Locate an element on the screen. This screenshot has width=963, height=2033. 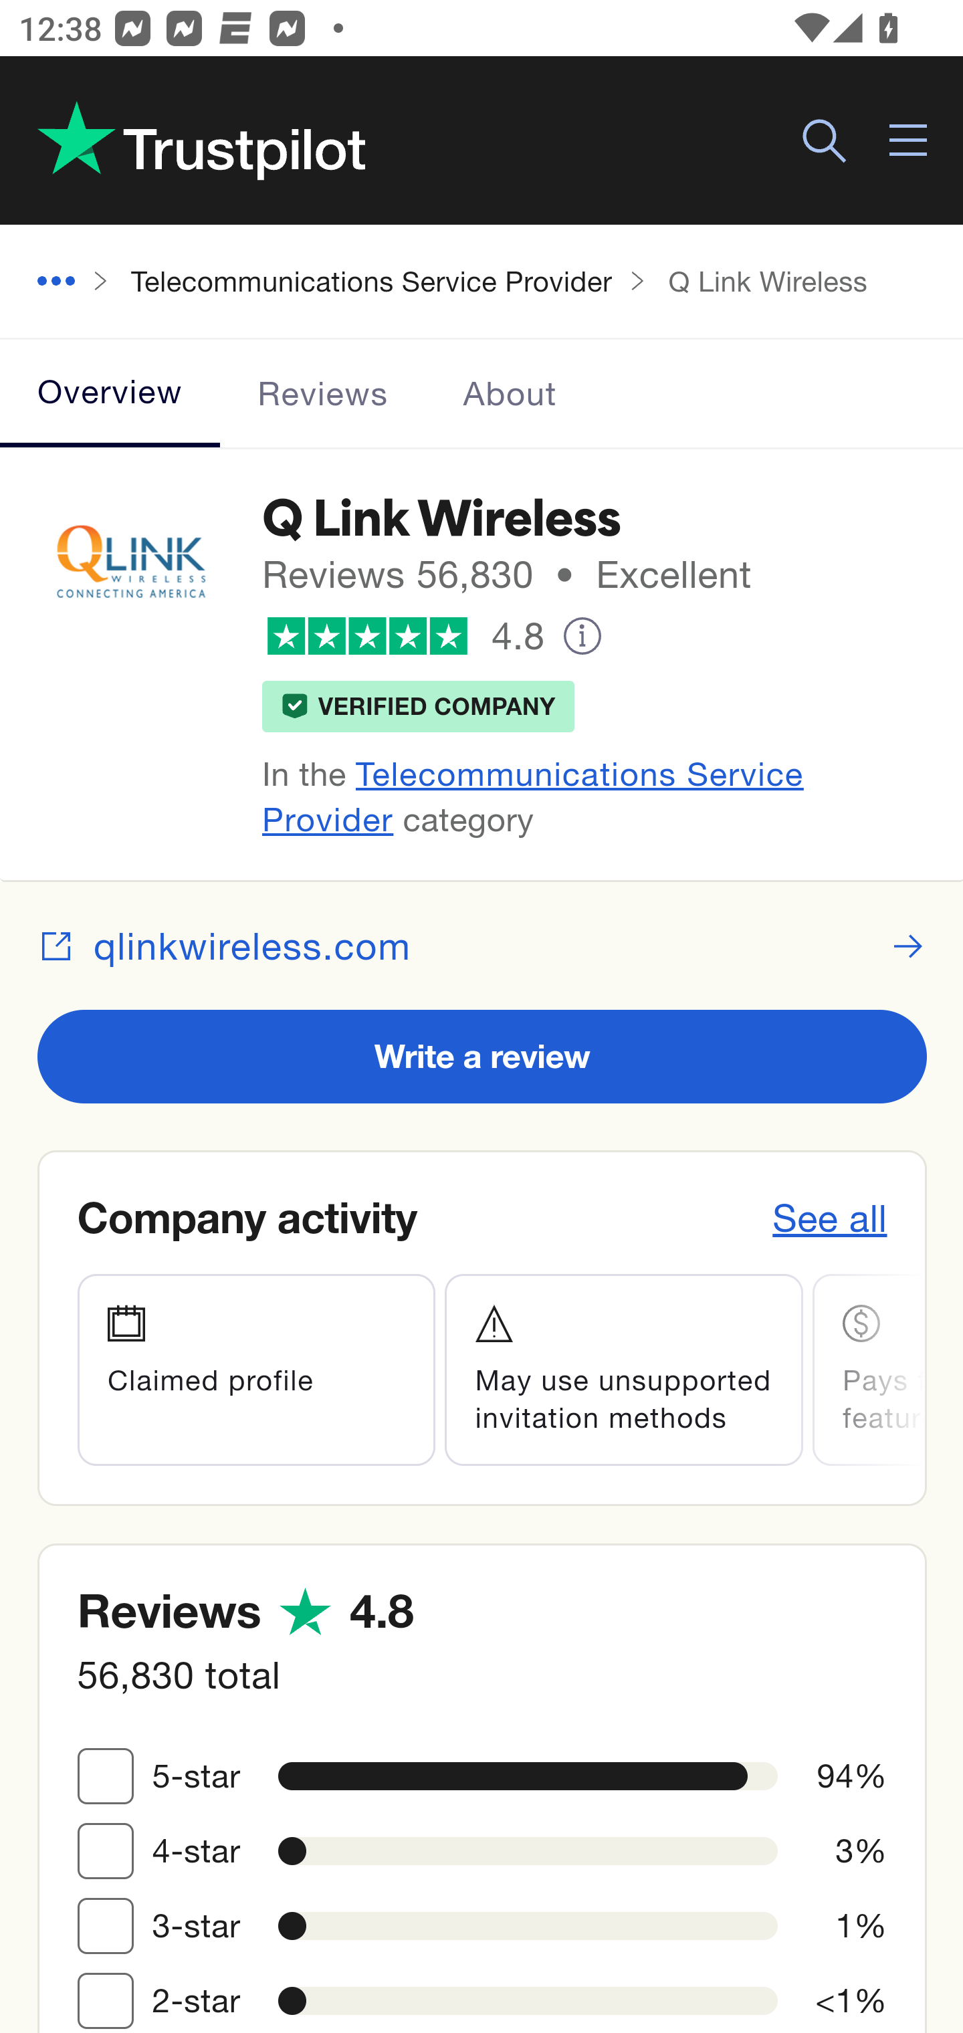
2-star <1% is located at coordinates (106, 1999).